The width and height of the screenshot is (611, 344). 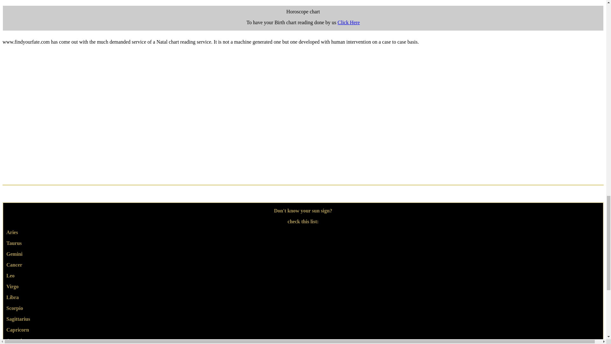 I want to click on Click Here, so click(x=349, y=22).